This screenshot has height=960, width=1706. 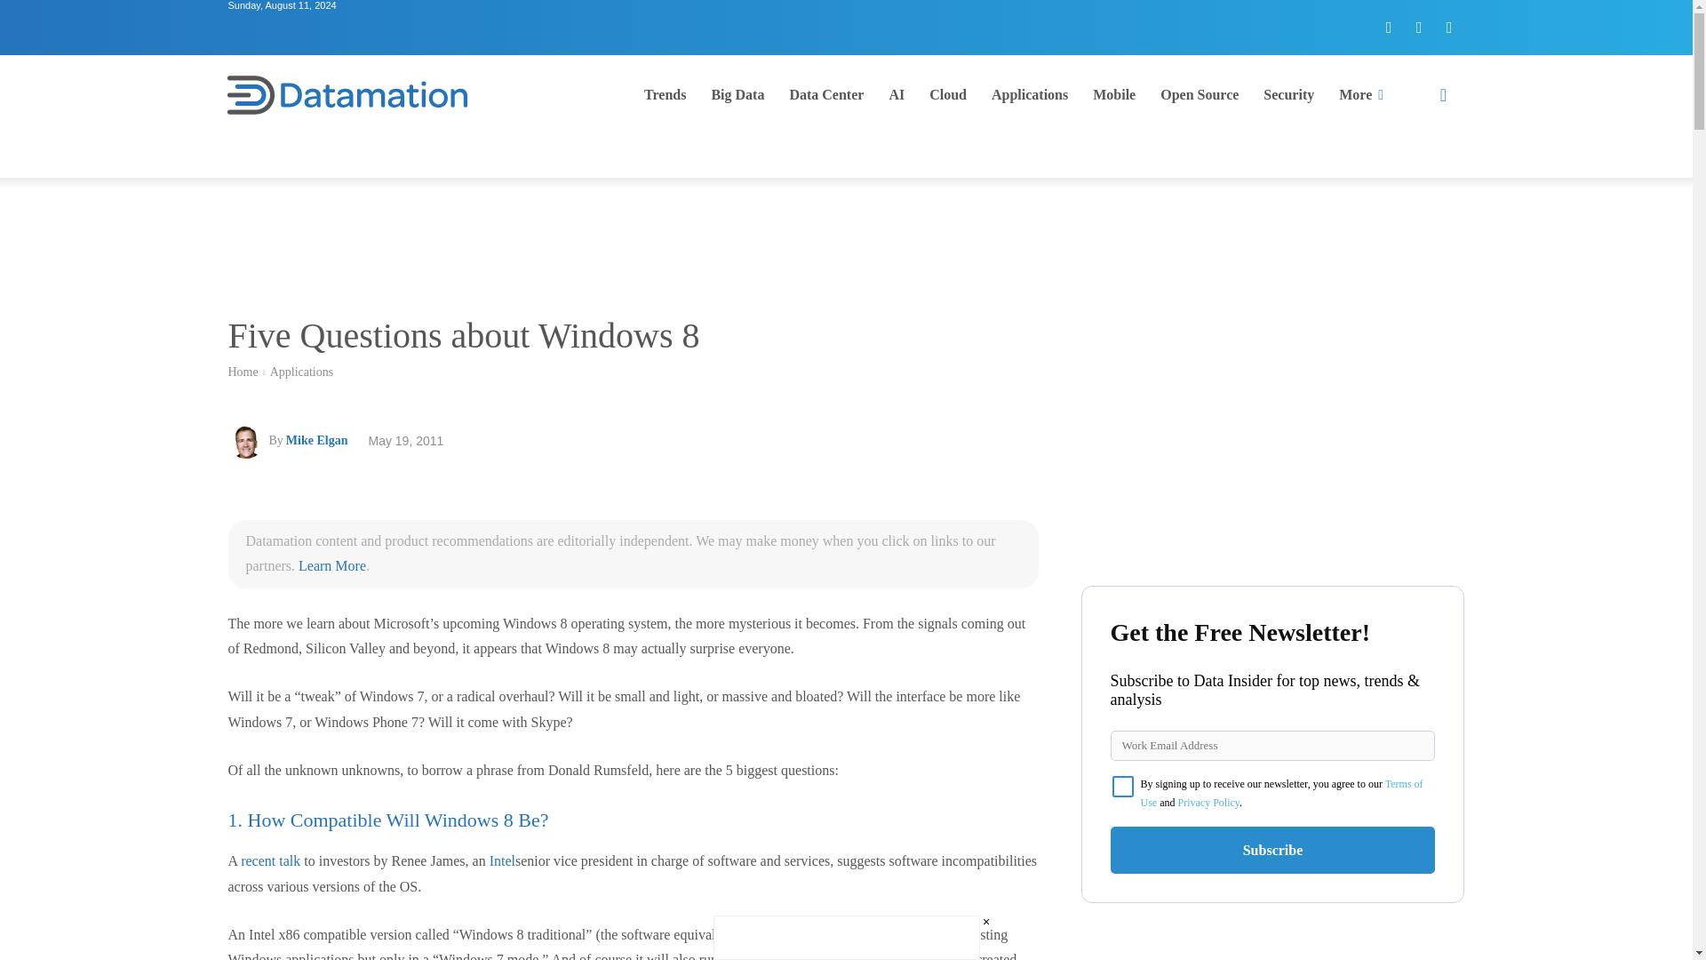 I want to click on Youtube, so click(x=1448, y=27).